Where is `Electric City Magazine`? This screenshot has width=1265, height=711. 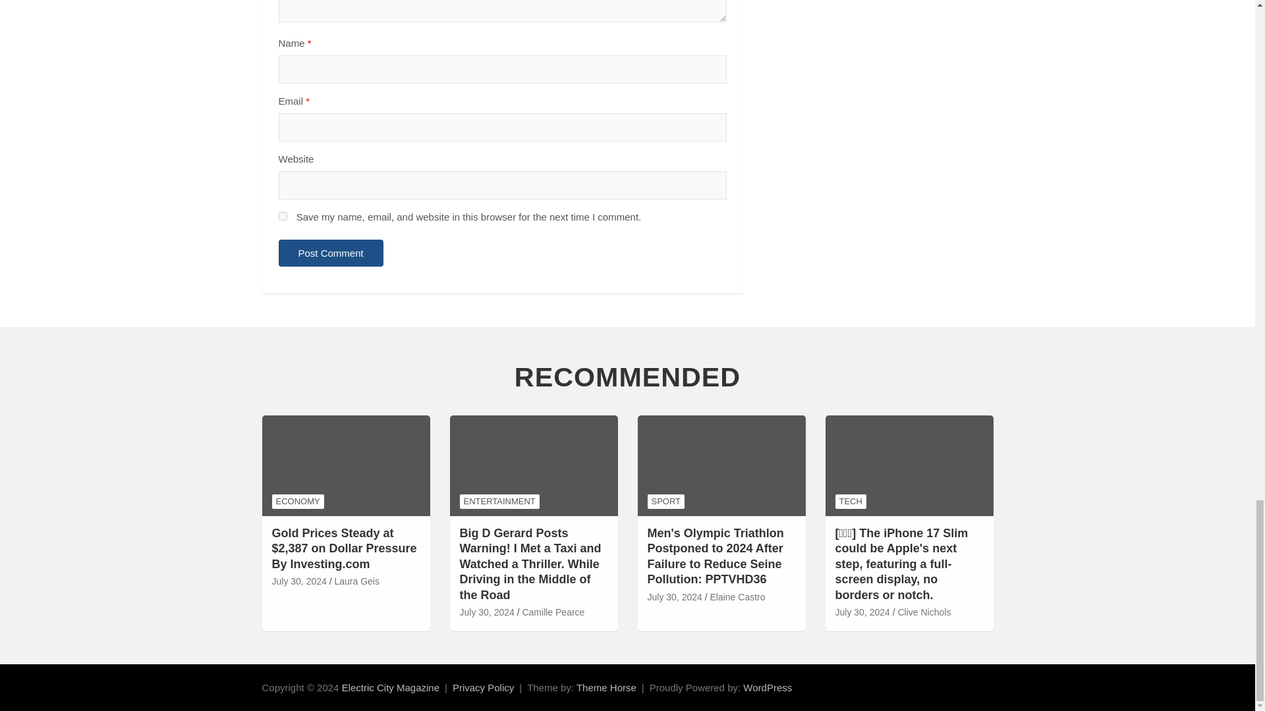 Electric City Magazine is located at coordinates (390, 687).